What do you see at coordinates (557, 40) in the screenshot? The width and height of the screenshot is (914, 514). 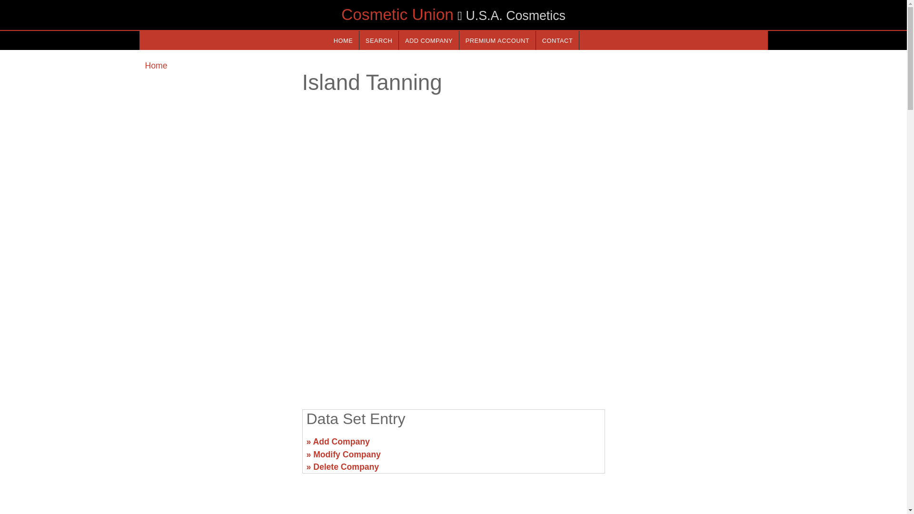 I see `CONTACT` at bounding box center [557, 40].